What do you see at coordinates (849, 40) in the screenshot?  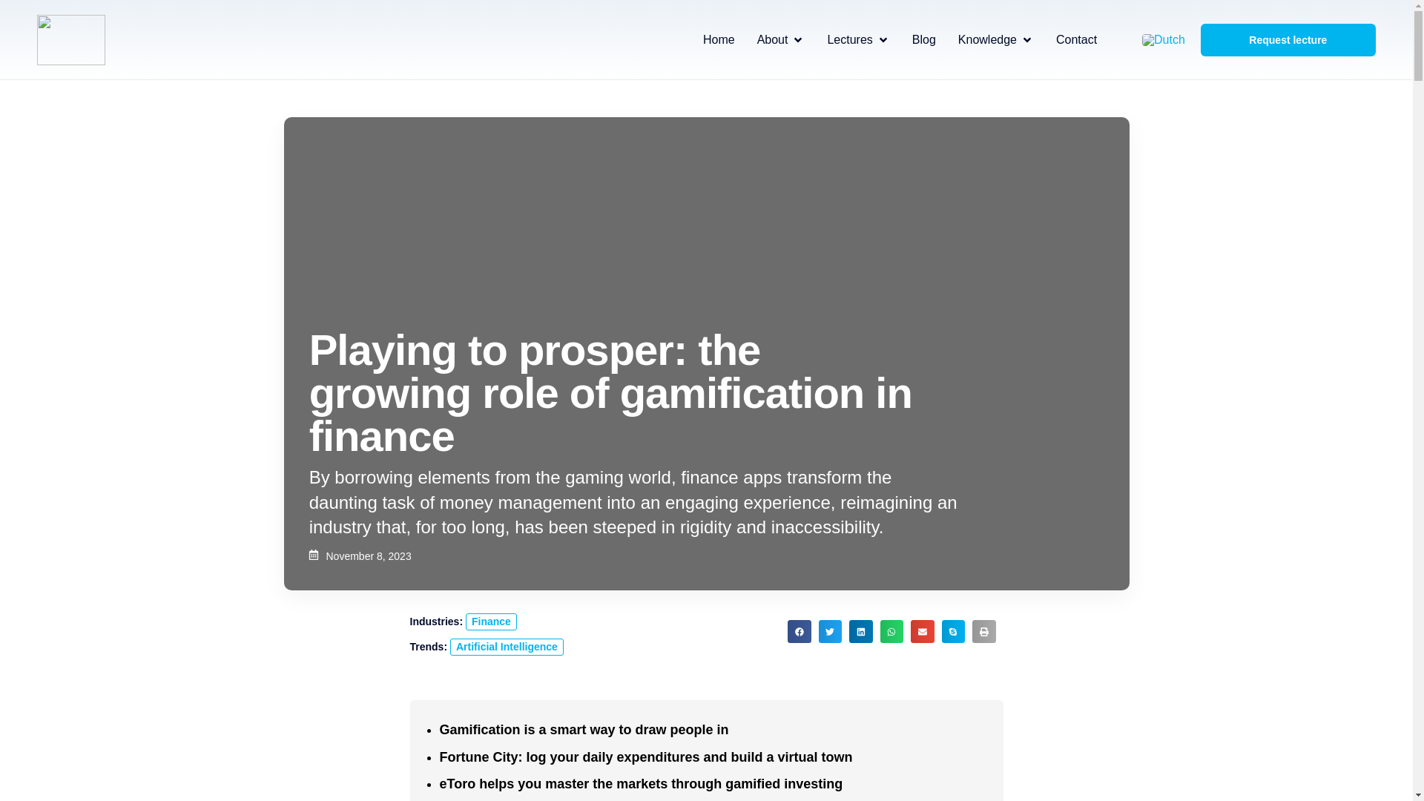 I see `Lectures` at bounding box center [849, 40].